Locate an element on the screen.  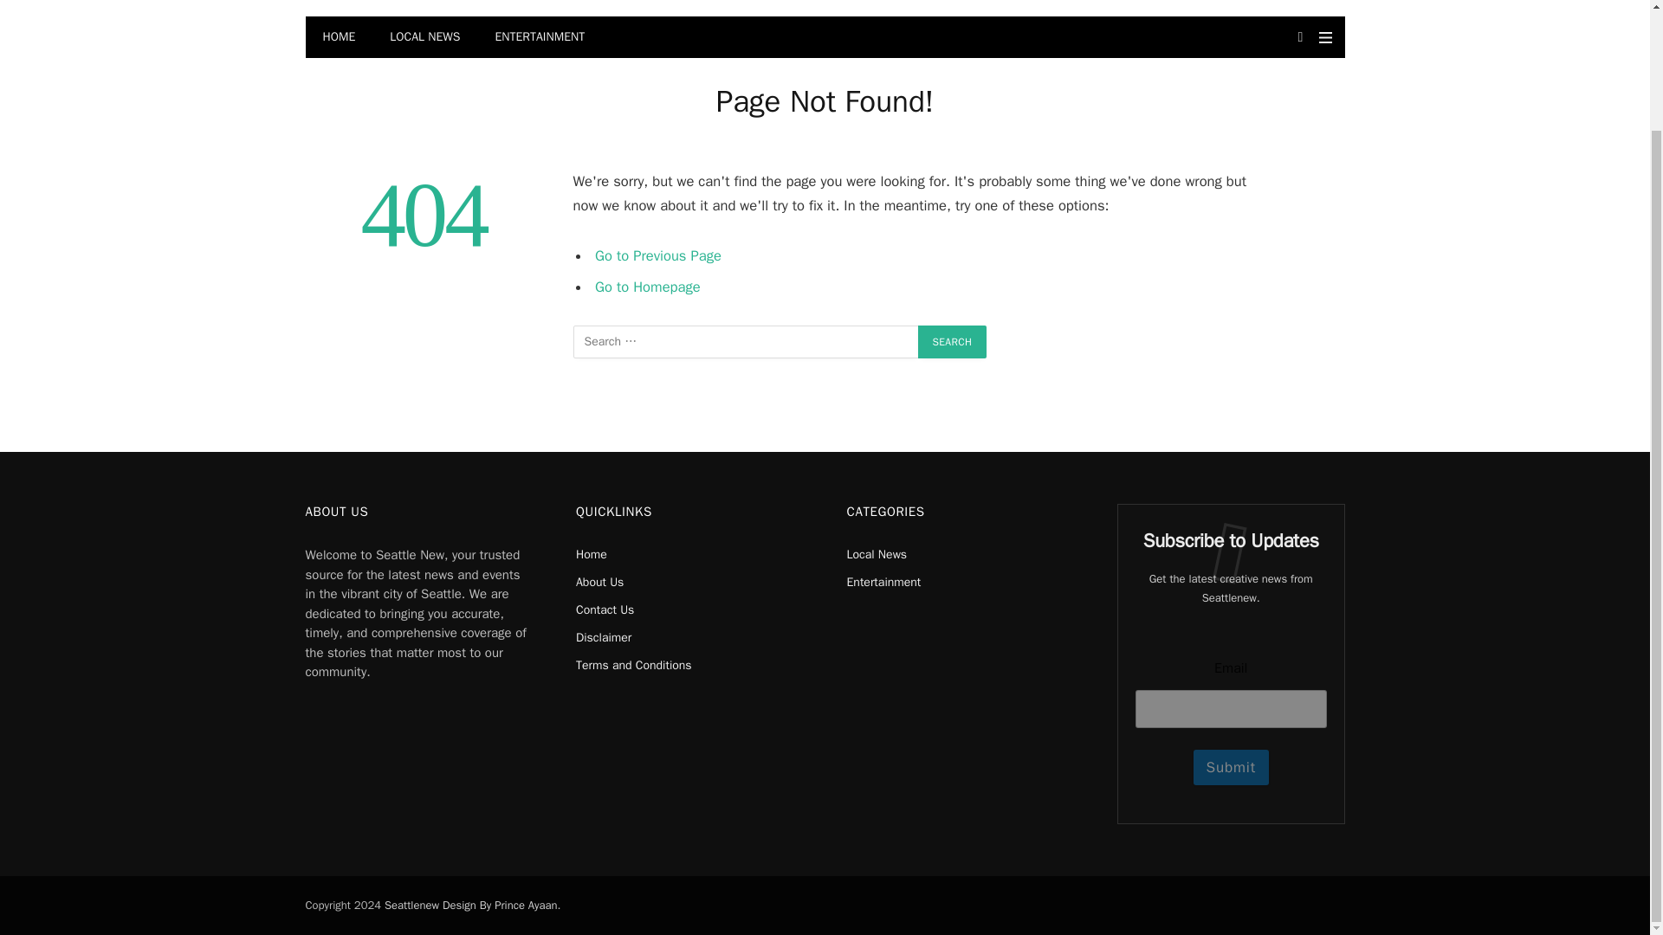
Switch to Dark Design - easier on eyes. is located at coordinates (1301, 36).